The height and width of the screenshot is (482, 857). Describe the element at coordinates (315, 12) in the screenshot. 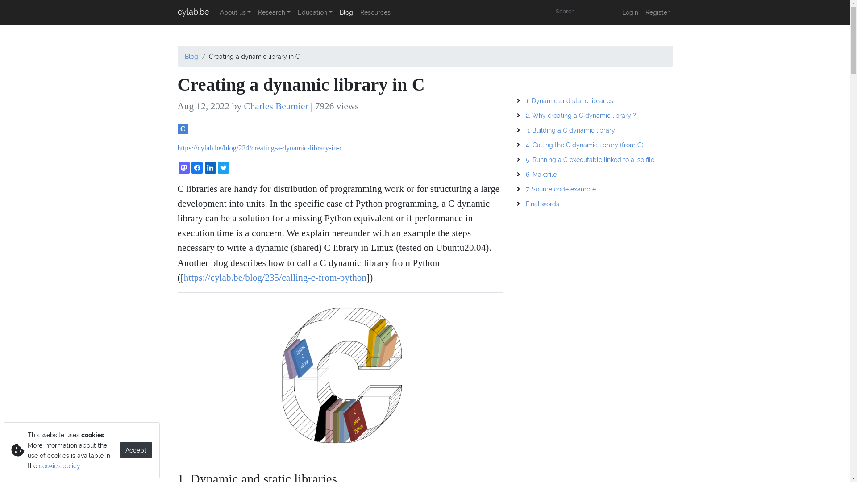

I see `Education` at that location.